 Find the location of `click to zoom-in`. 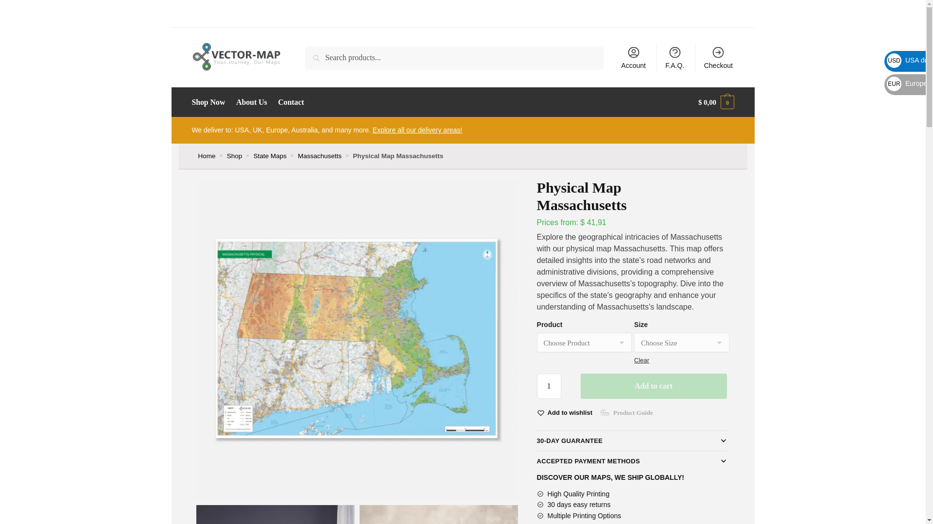

click to zoom-in is located at coordinates (275, 514).